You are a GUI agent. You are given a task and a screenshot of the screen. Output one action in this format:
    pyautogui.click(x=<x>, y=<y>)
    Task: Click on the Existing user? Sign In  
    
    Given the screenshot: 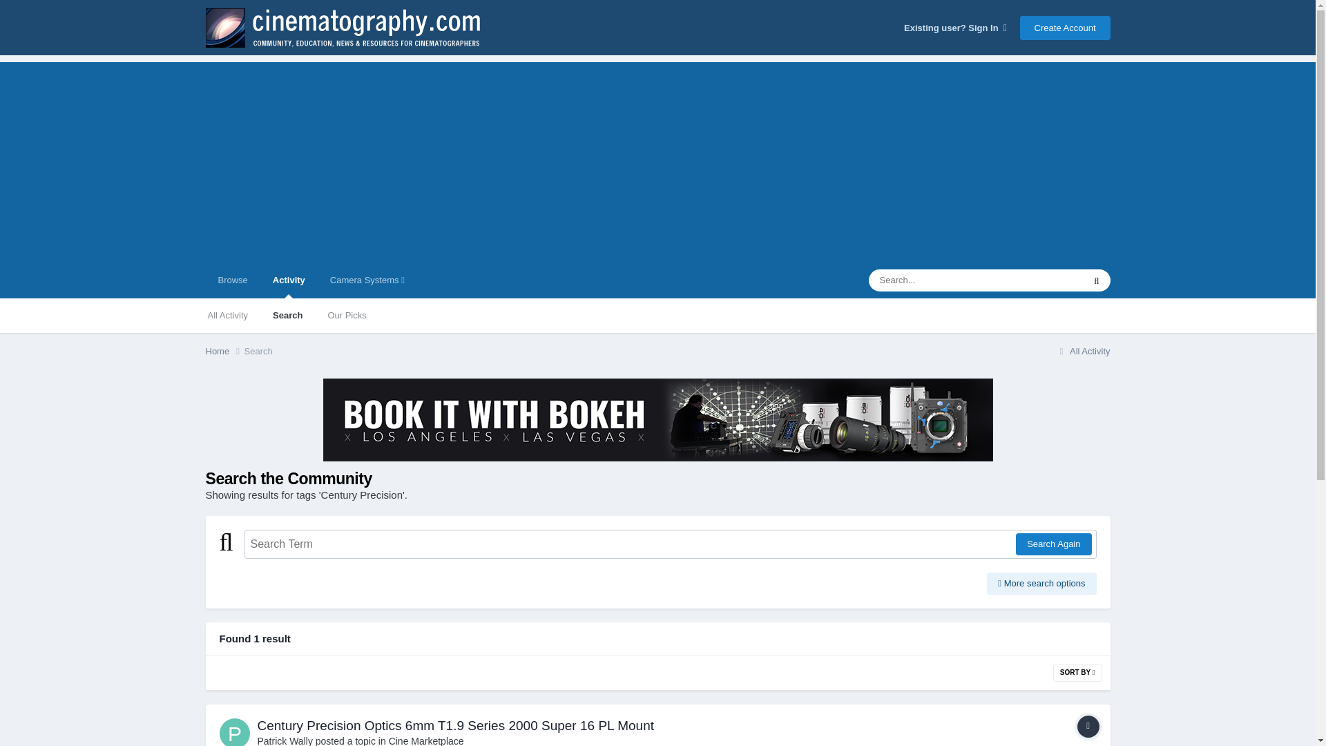 What is the action you would take?
    pyautogui.click(x=955, y=28)
    